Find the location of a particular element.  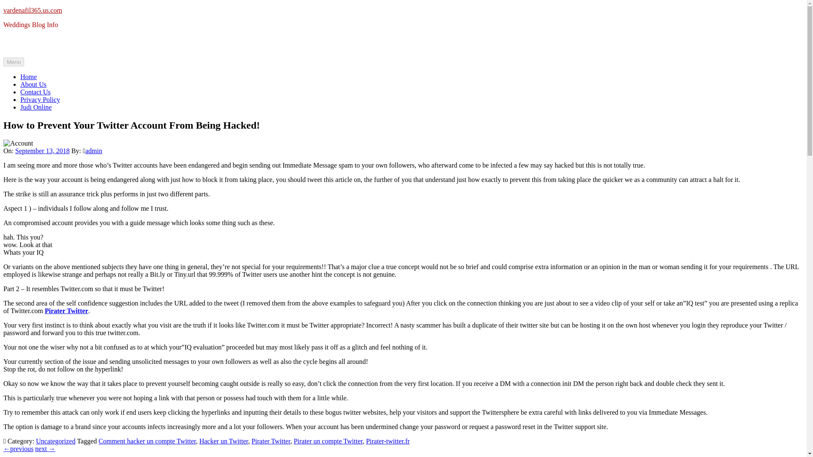

Uncategorized is located at coordinates (55, 441).